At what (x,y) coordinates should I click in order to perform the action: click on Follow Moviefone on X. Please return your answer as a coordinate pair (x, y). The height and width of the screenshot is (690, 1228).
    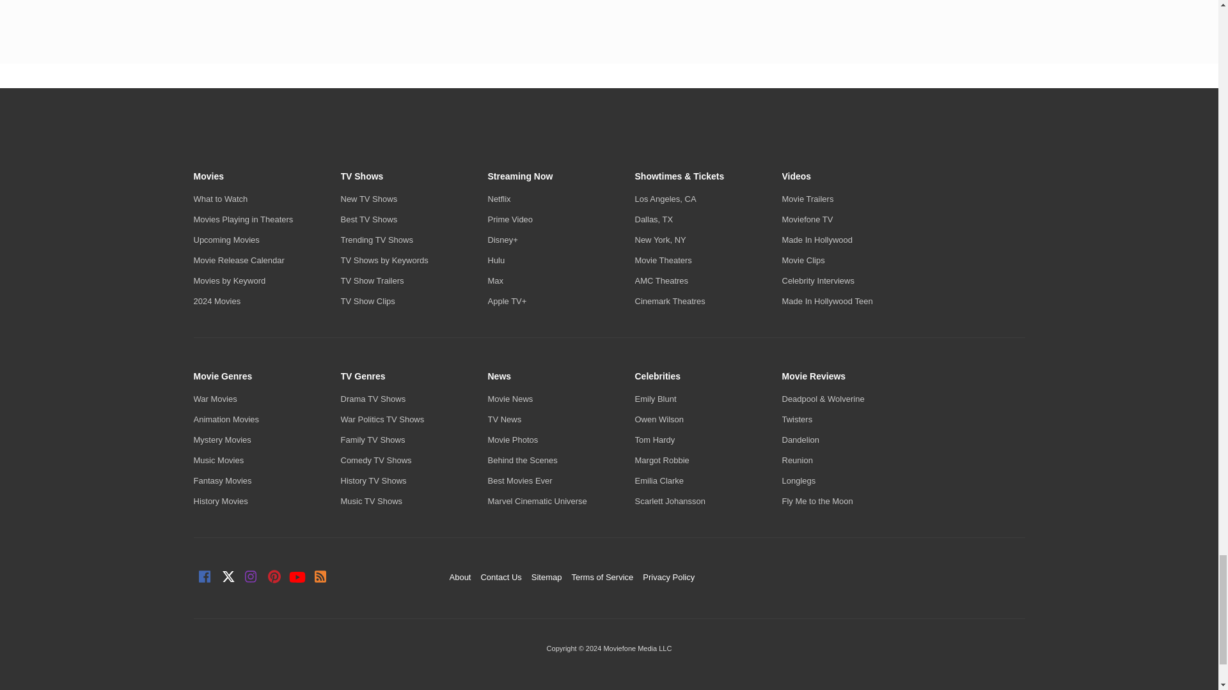
    Looking at the image, I should click on (228, 578).